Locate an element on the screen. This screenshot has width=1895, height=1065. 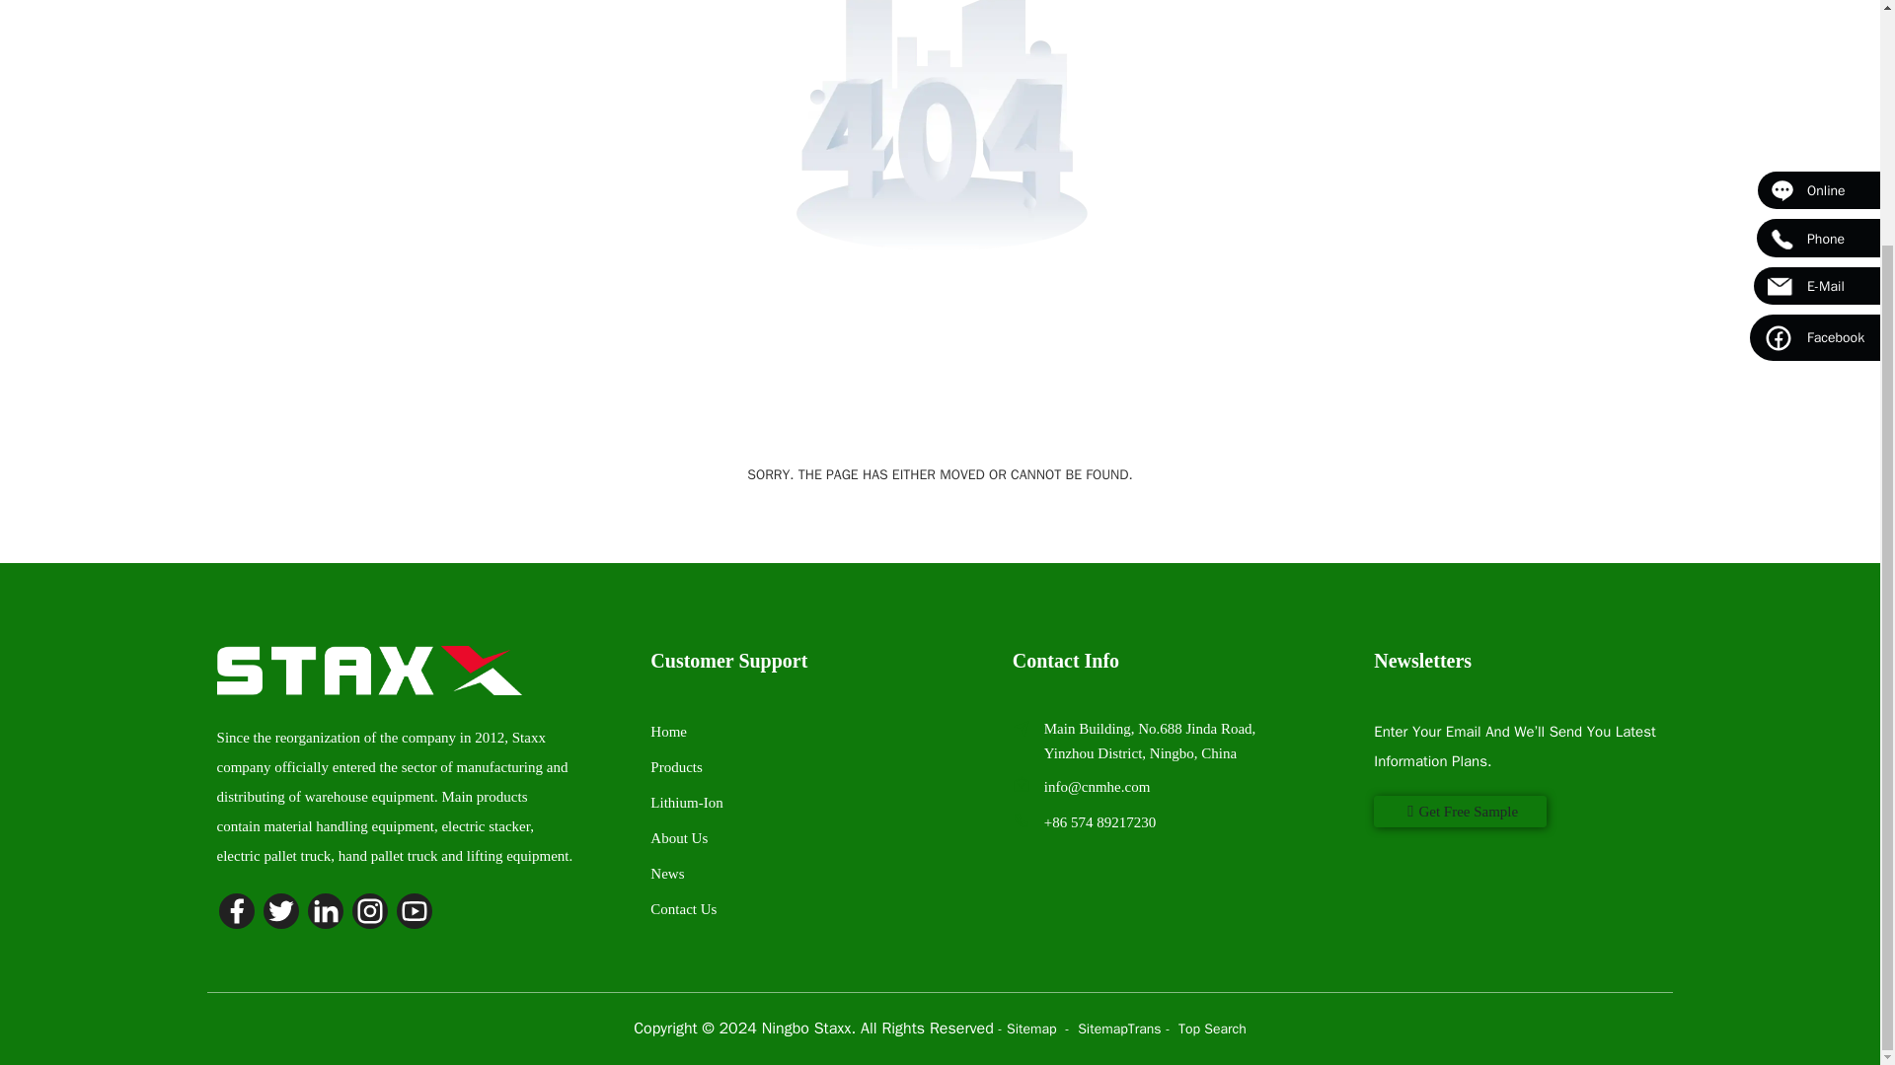
Products is located at coordinates (676, 767).